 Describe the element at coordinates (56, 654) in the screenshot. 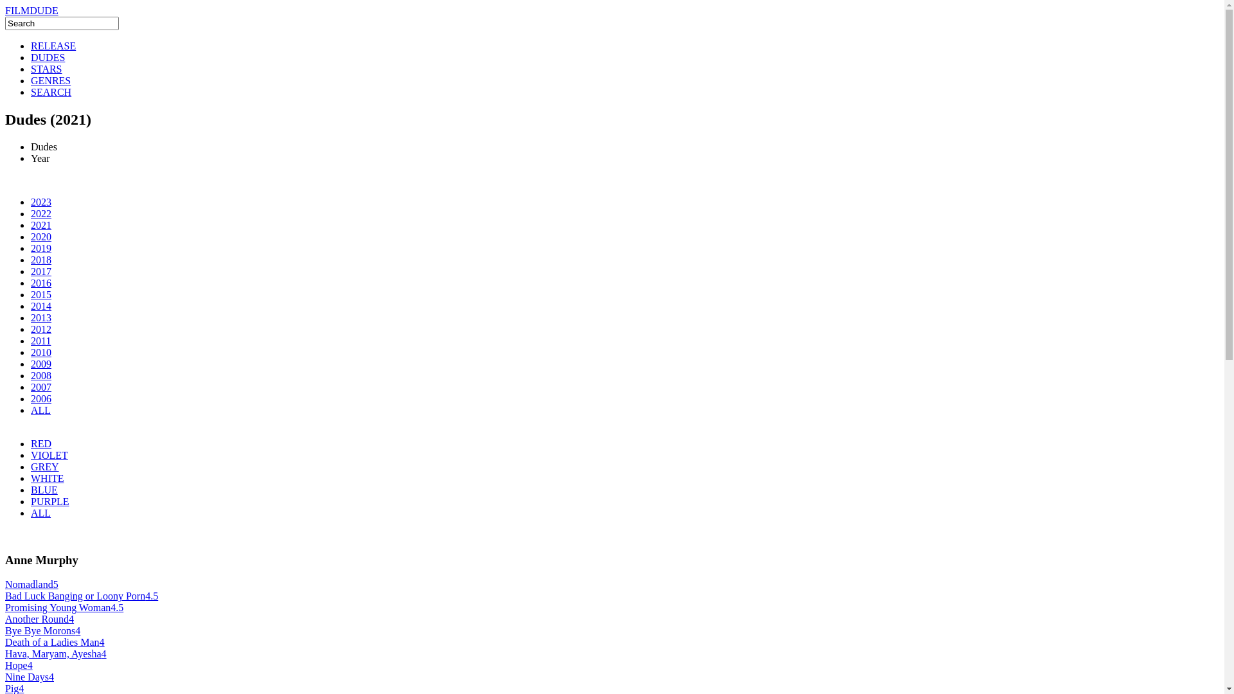

I see `Hava, Maryam, Ayesha4` at that location.